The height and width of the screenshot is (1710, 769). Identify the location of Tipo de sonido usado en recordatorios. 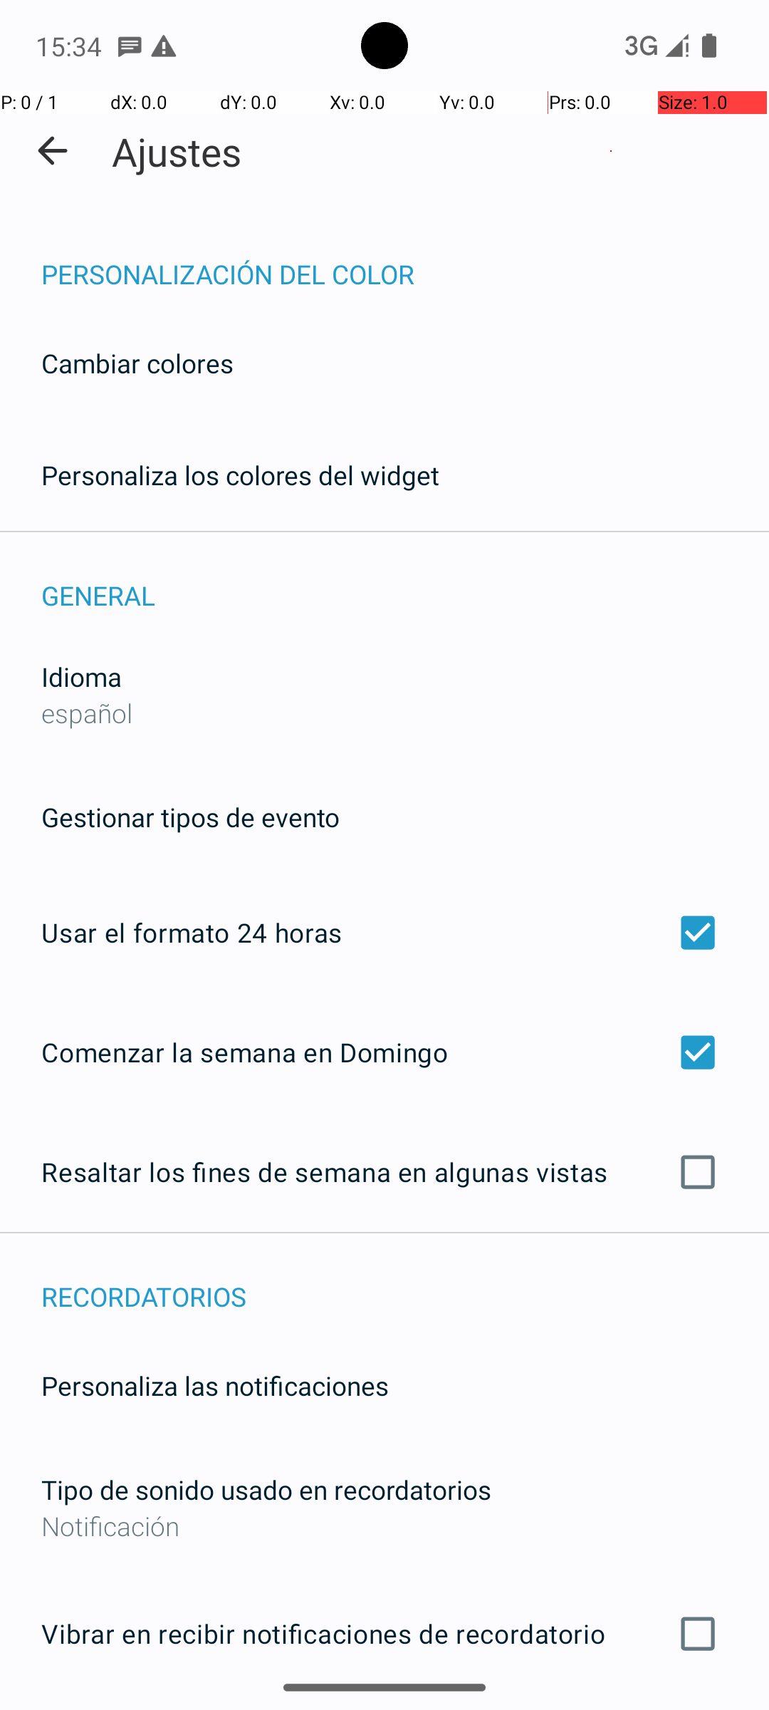
(266, 1489).